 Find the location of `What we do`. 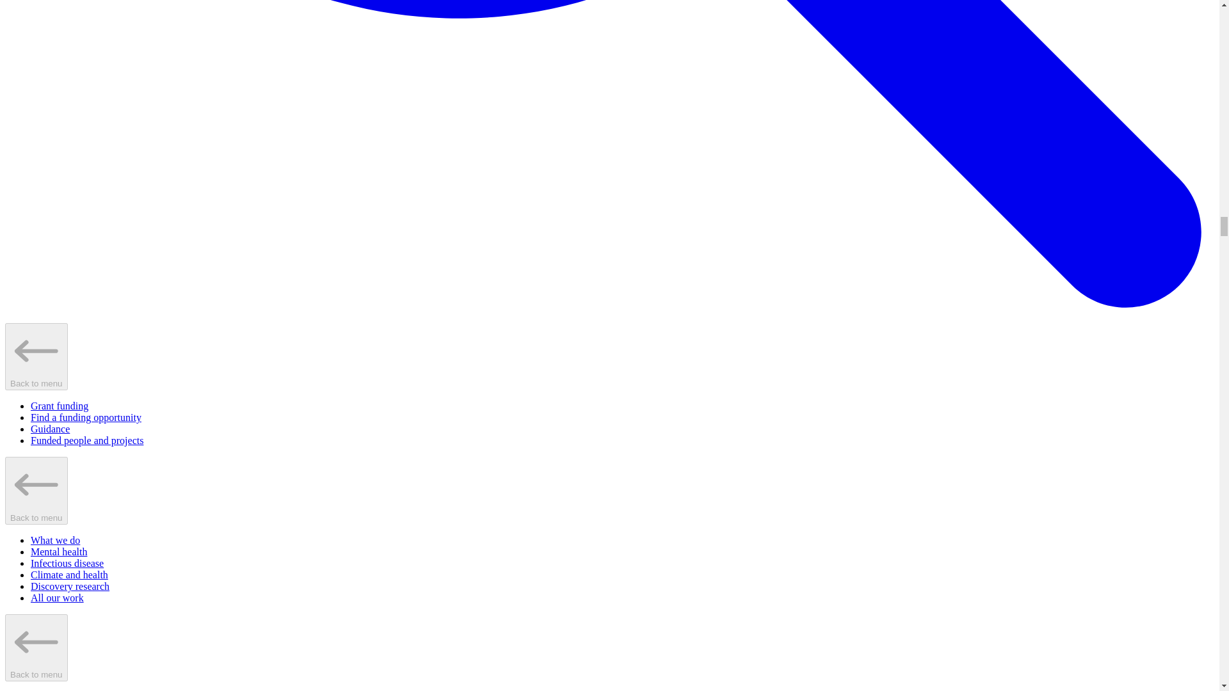

What we do is located at coordinates (55, 540).